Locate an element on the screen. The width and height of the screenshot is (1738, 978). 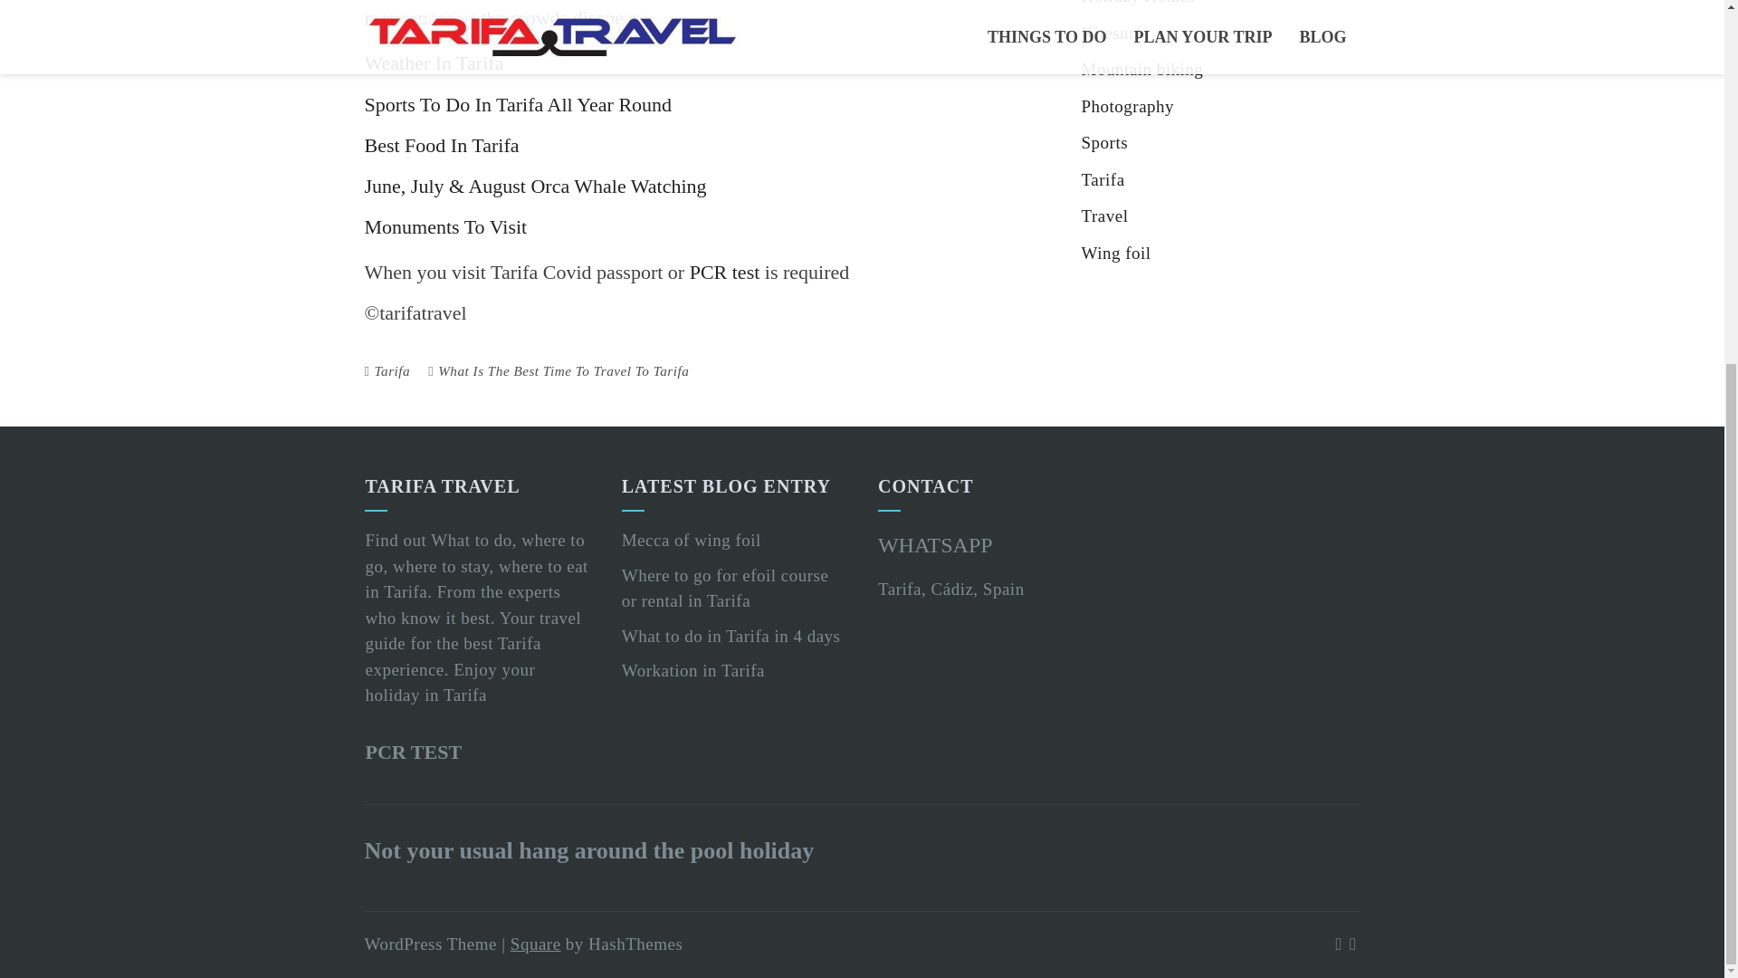
Best Food In Tarifa is located at coordinates (440, 145).